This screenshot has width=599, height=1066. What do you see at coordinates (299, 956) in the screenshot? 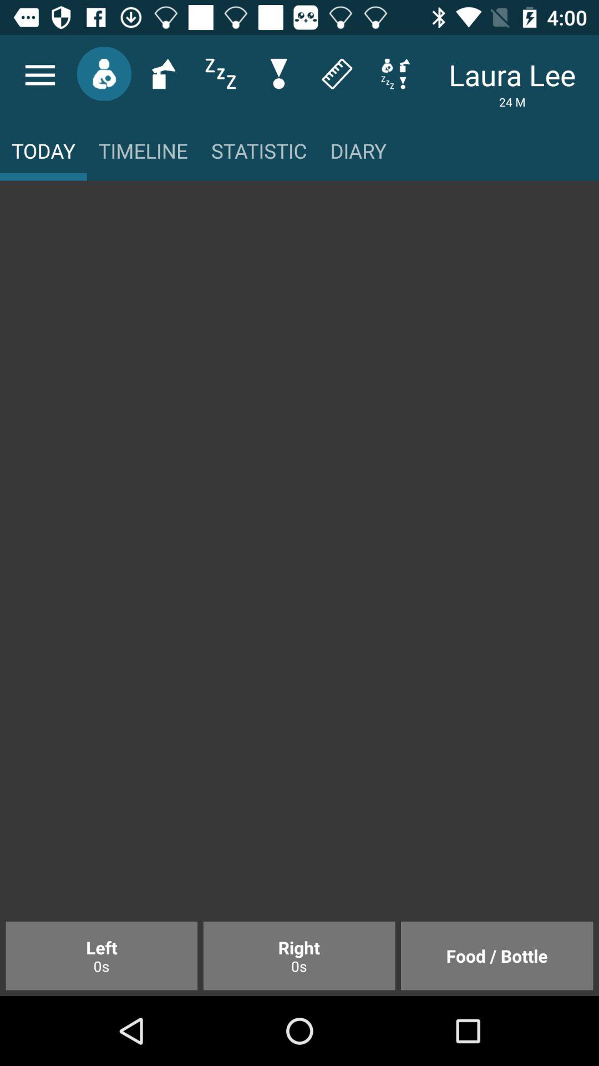
I see `choose right
0s` at bounding box center [299, 956].